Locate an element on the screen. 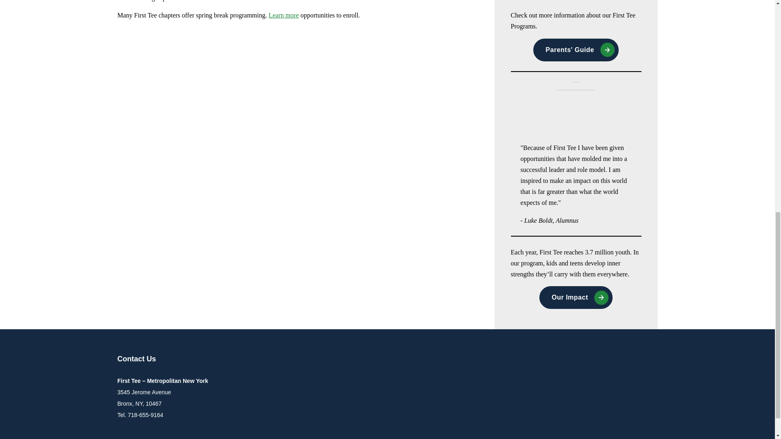 This screenshot has width=781, height=439. Learn more is located at coordinates (283, 15).